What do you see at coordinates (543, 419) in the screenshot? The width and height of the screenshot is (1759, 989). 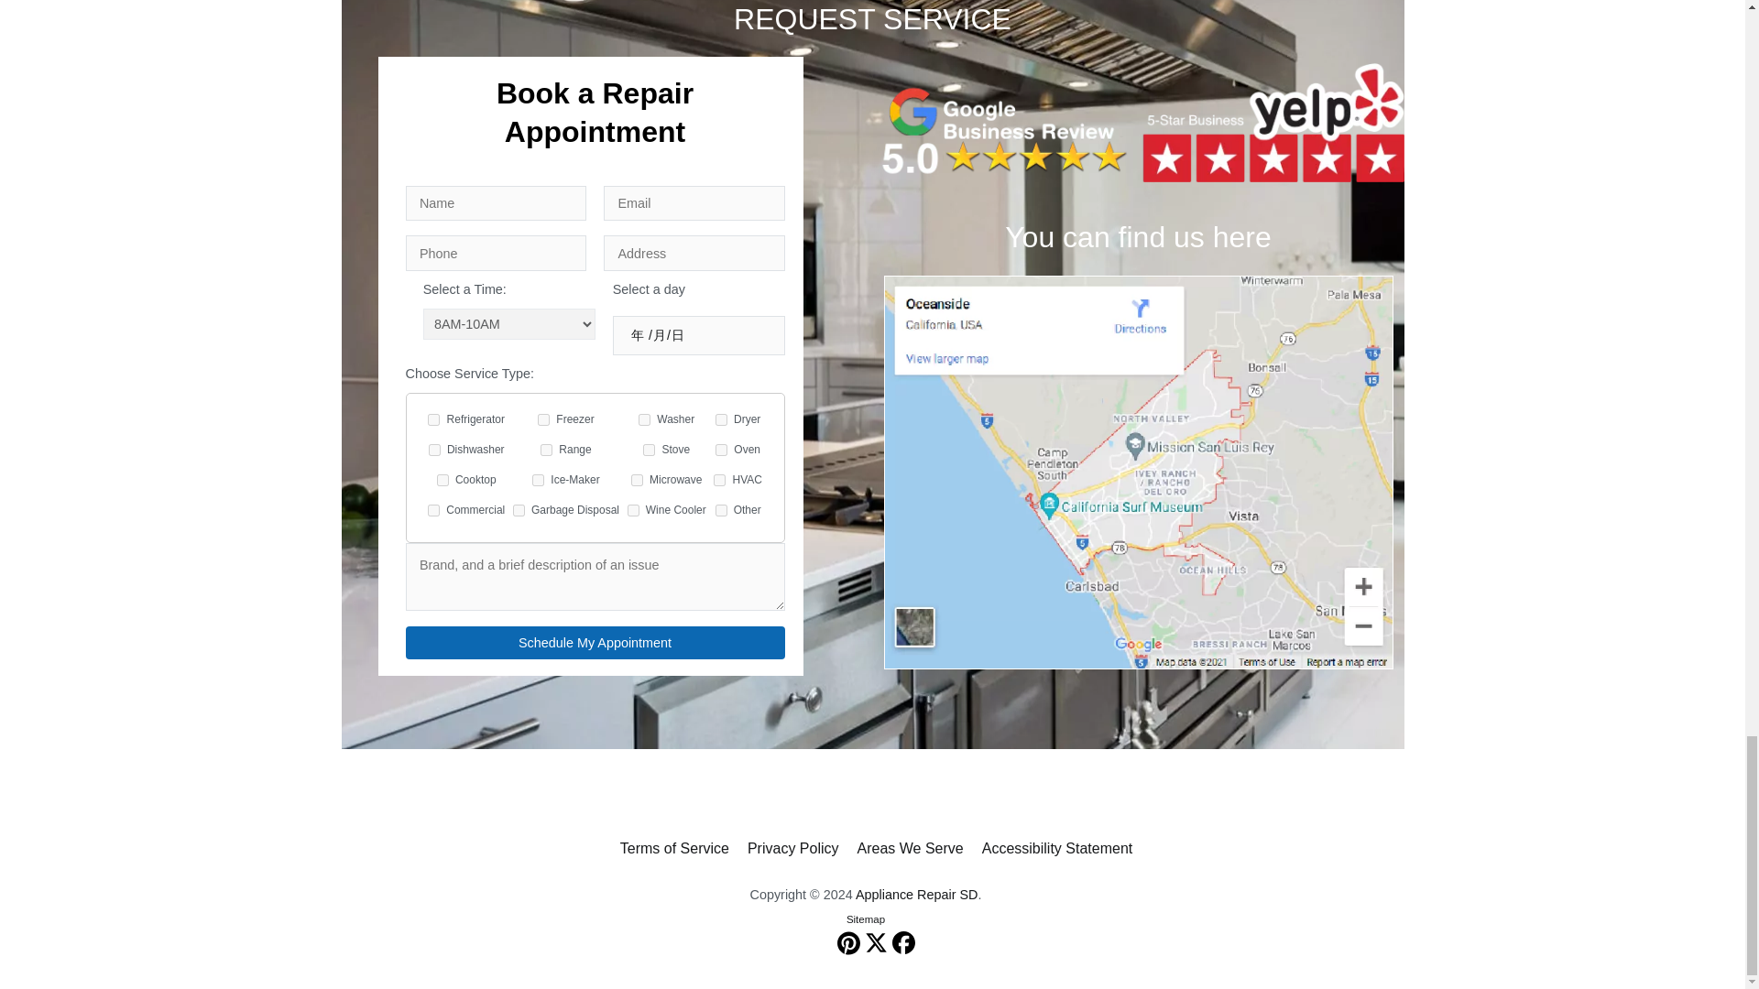 I see `Freezer` at bounding box center [543, 419].